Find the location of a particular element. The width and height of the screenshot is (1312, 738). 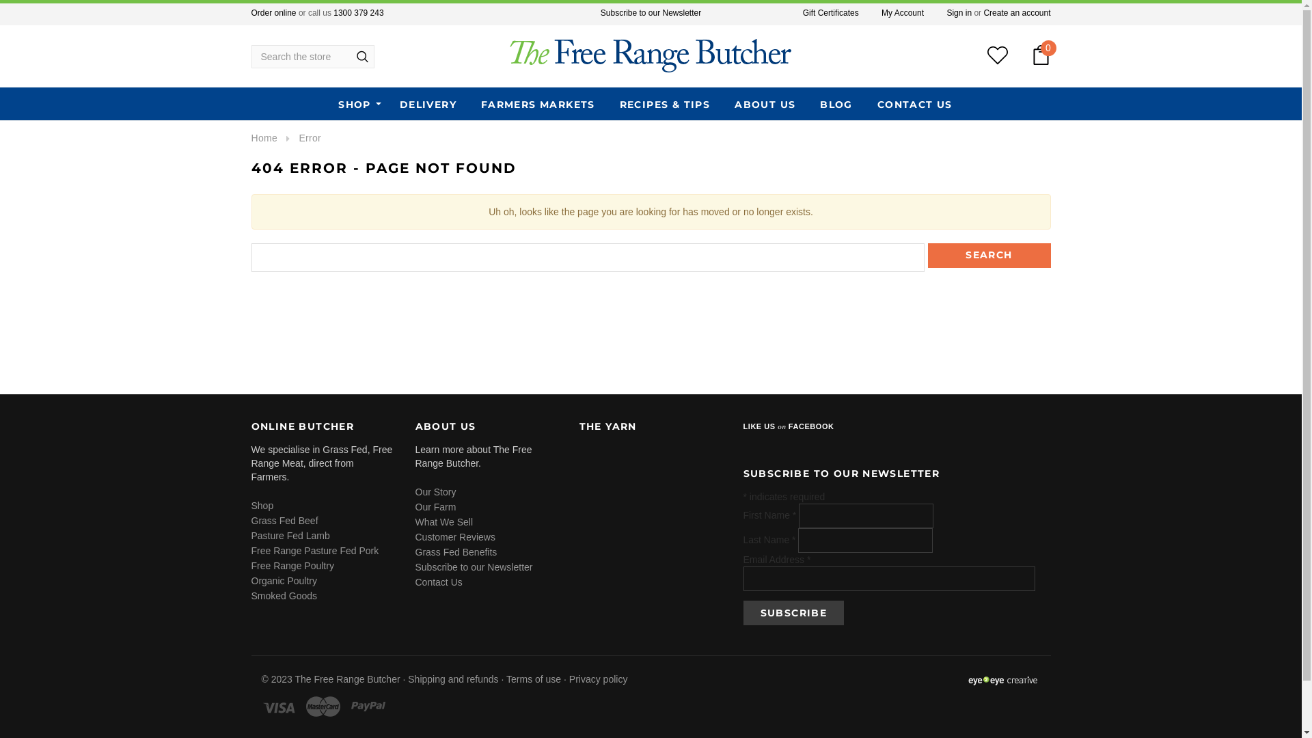

Terms of use is located at coordinates (534, 679).